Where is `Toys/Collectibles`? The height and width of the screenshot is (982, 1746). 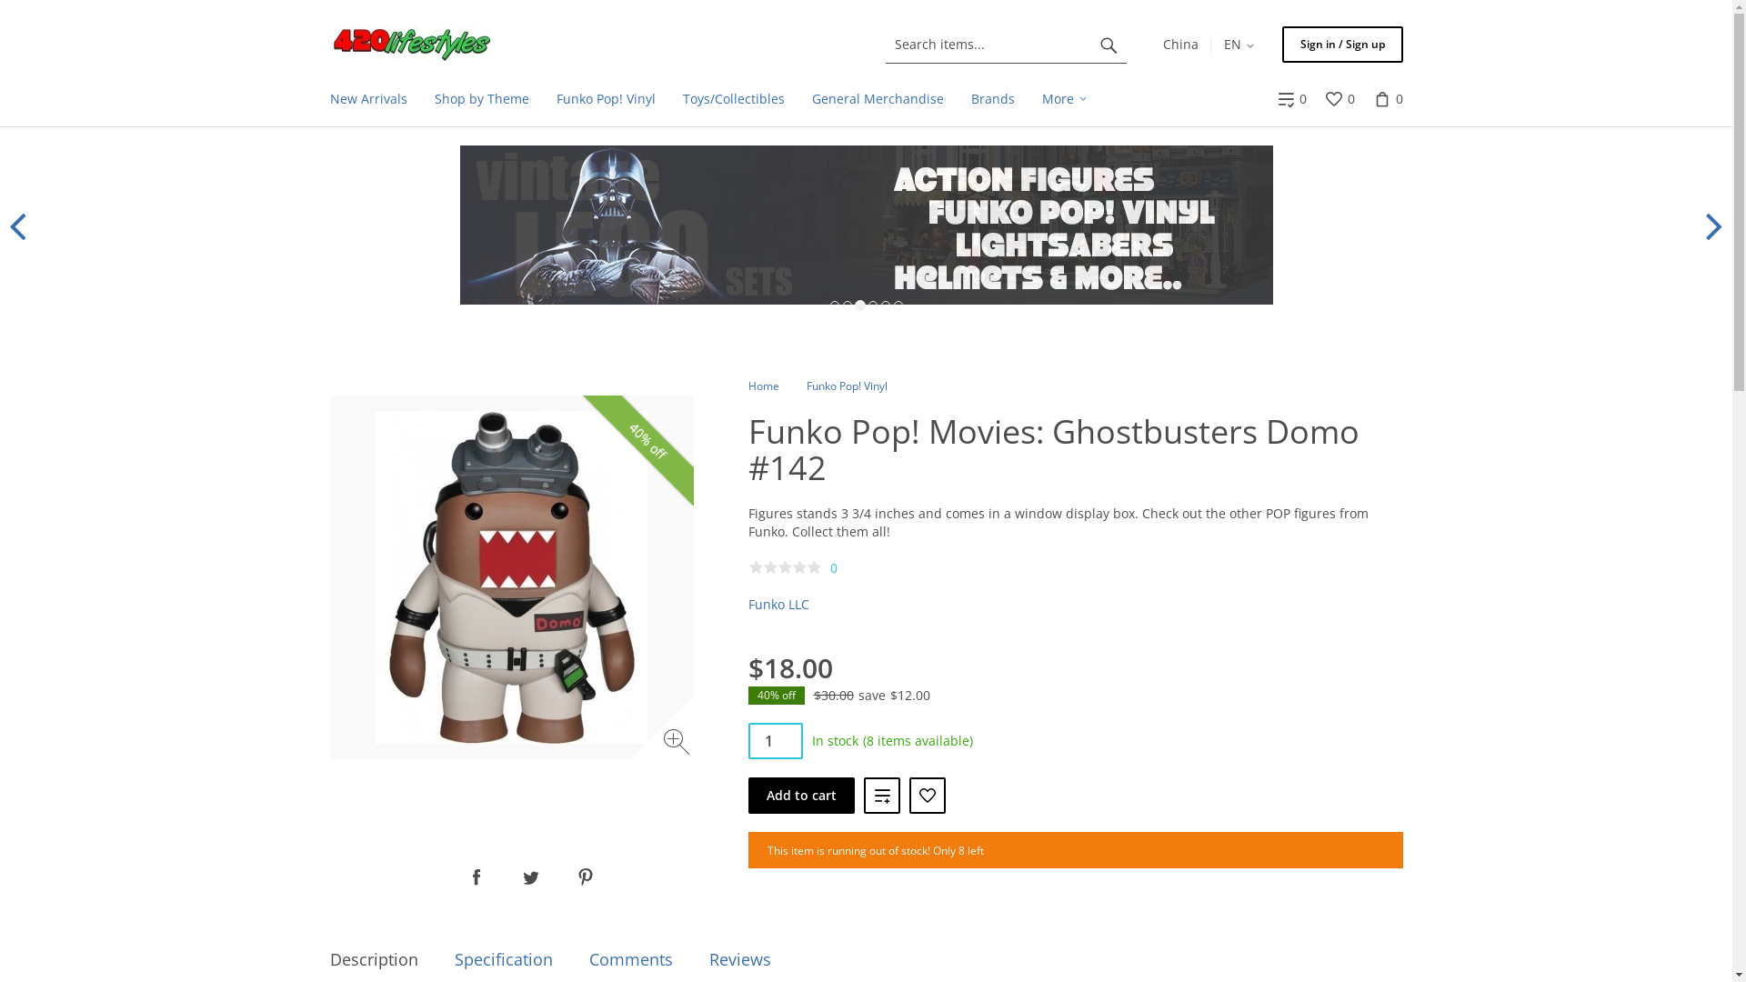 Toys/Collectibles is located at coordinates (734, 99).